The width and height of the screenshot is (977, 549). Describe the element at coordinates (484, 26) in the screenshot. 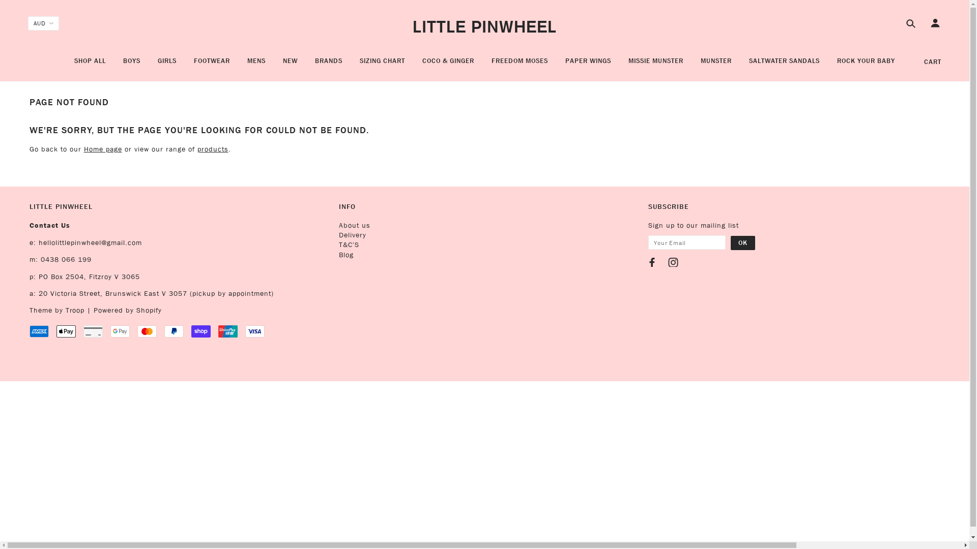

I see `LITTLE PINWHEEL` at that location.